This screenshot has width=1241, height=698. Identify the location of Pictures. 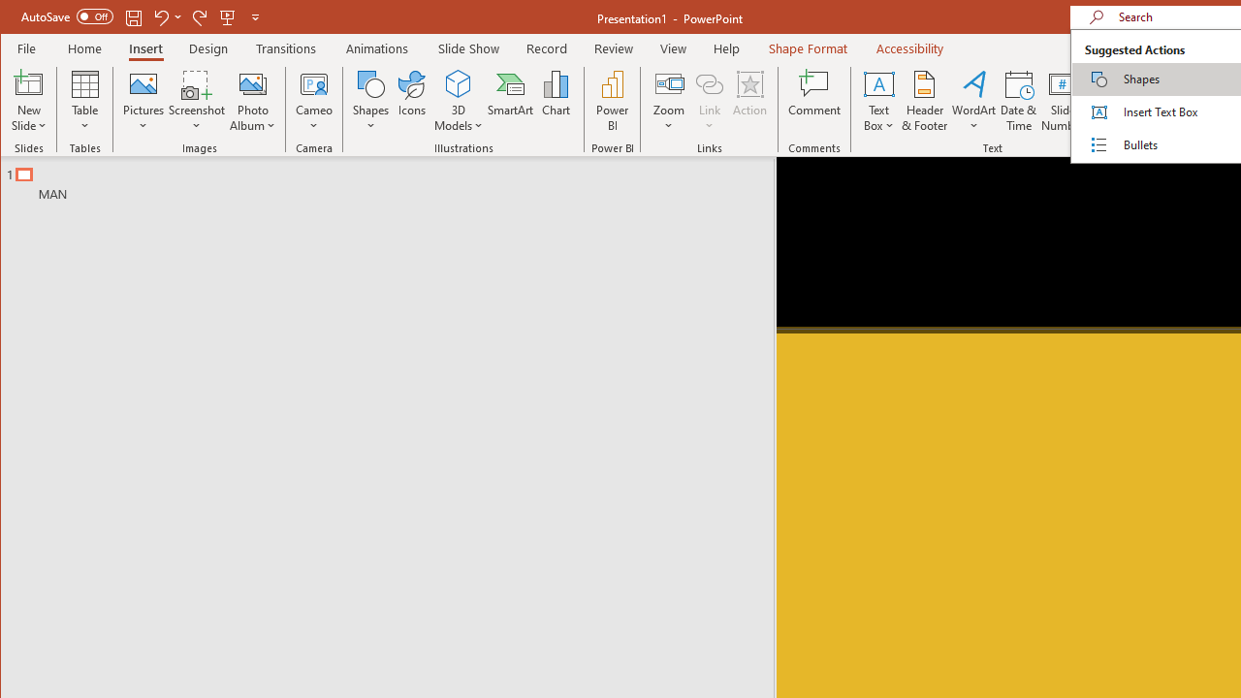
(143, 101).